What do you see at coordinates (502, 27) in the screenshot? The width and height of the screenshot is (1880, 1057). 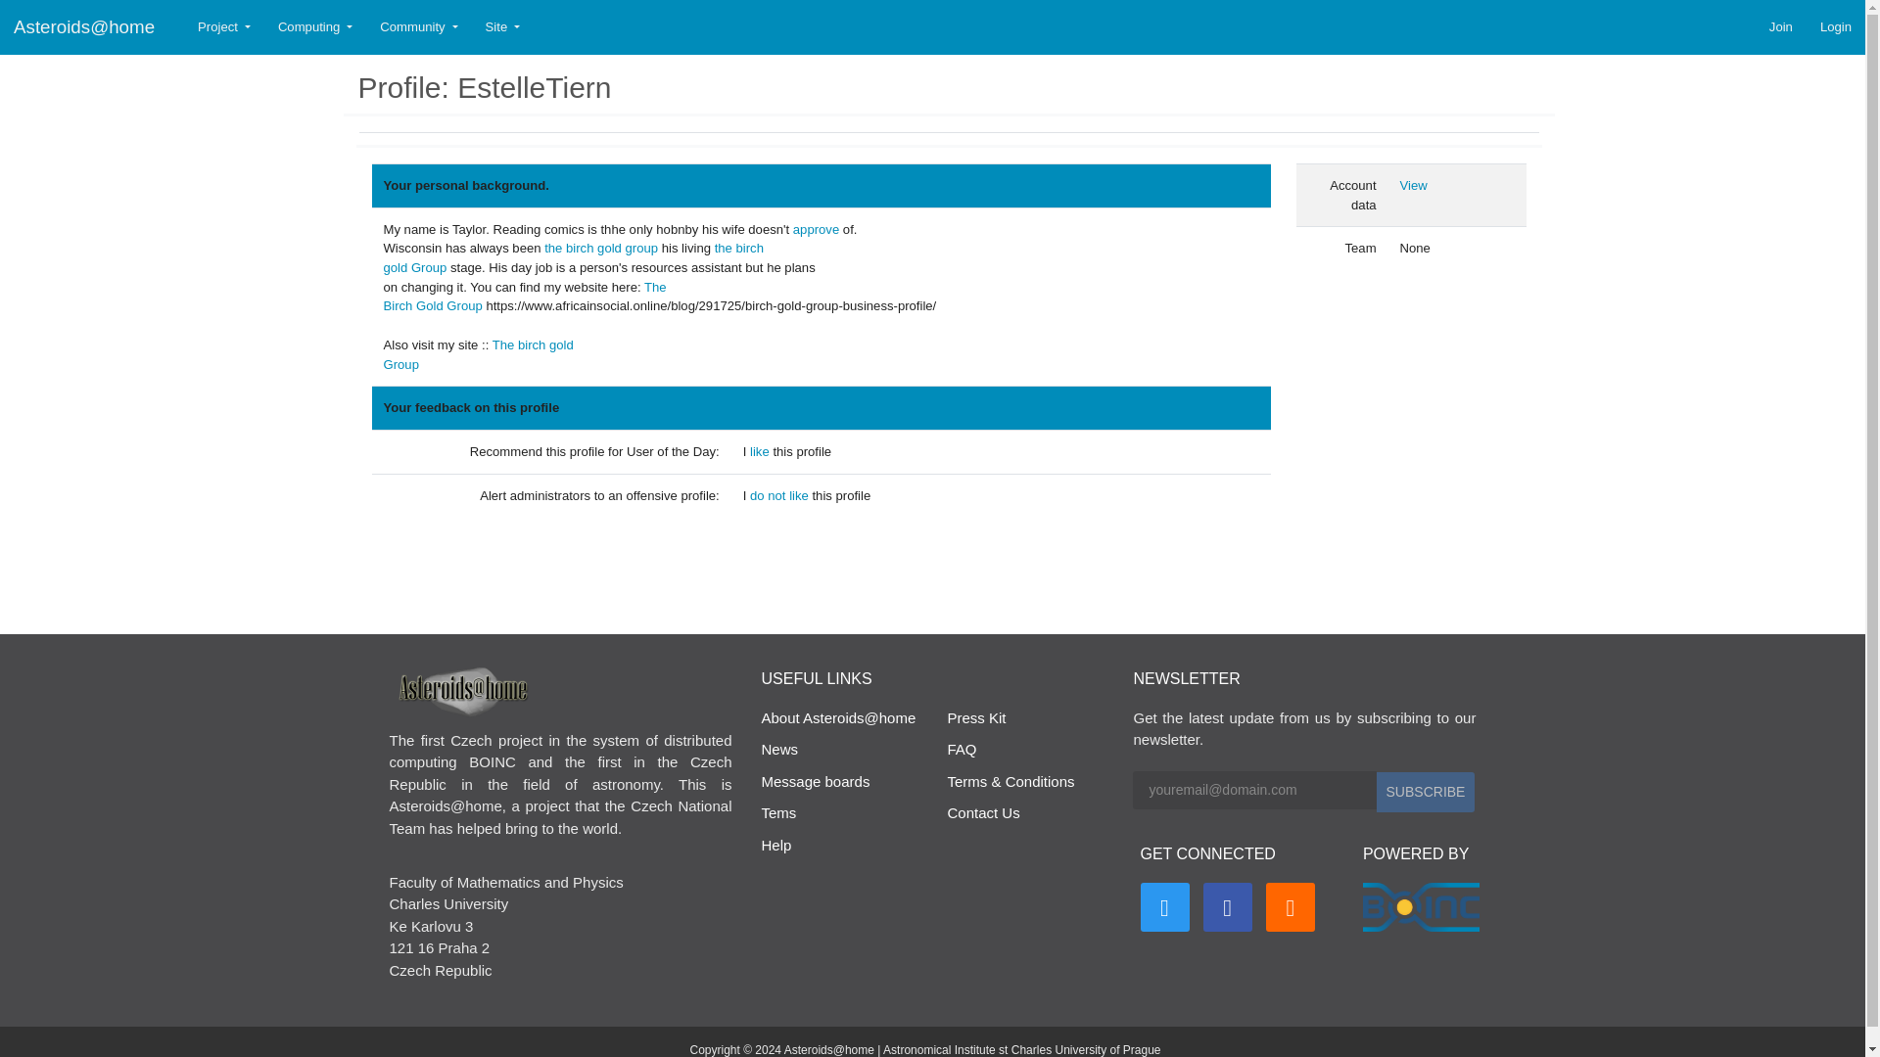 I see `Site` at bounding box center [502, 27].